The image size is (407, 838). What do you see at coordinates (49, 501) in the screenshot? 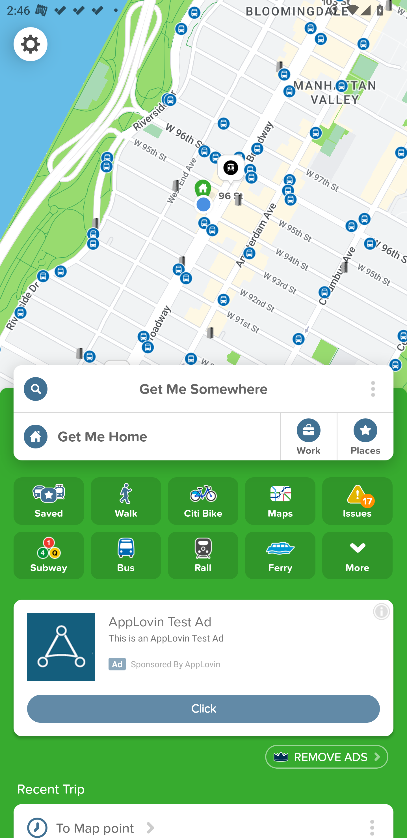
I see `Saved` at bounding box center [49, 501].